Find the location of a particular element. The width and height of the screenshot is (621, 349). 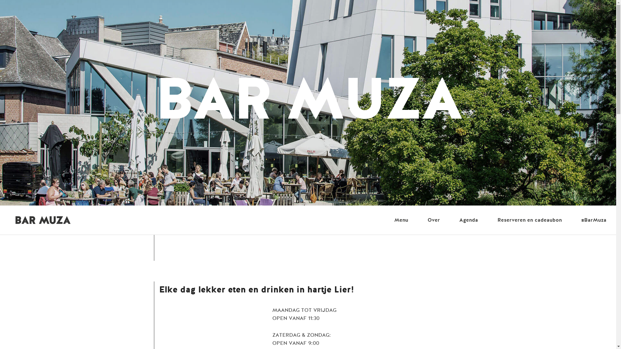

#BarMuza is located at coordinates (594, 220).